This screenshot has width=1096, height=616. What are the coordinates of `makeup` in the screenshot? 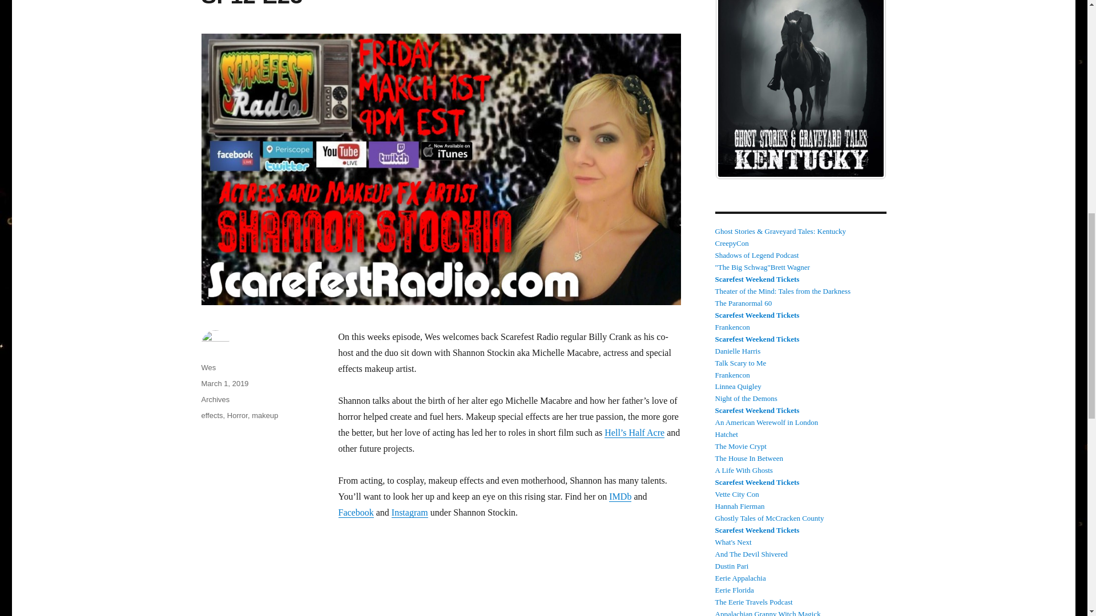 It's located at (265, 415).